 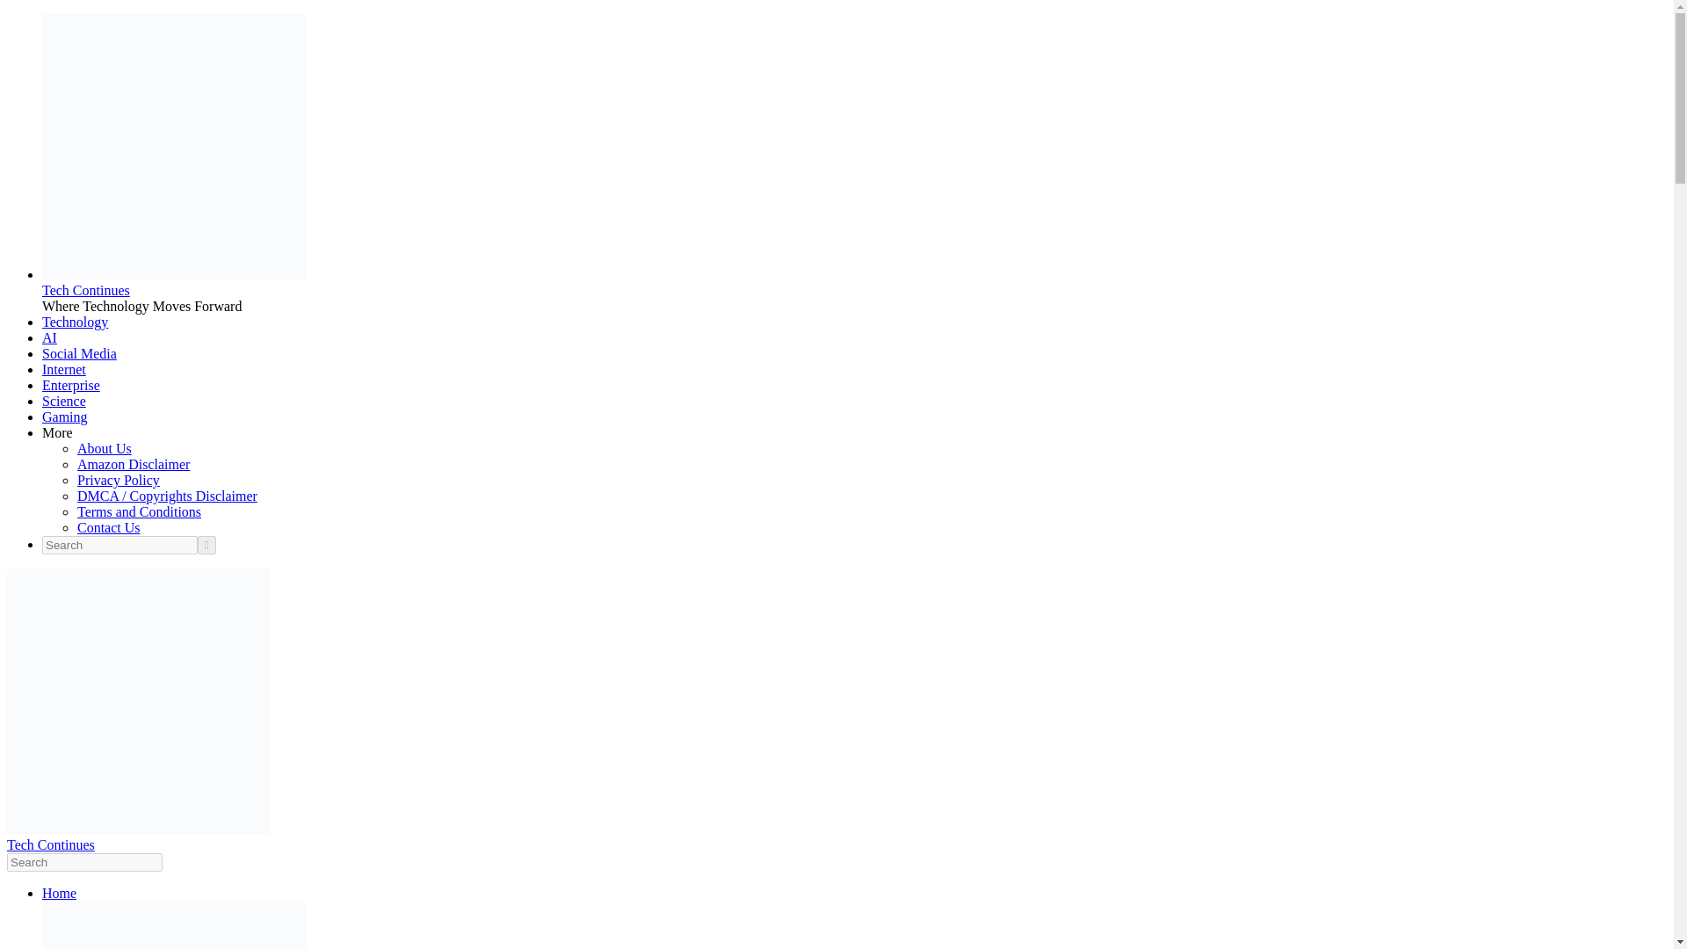 I want to click on Tech Continues, so click(x=86, y=290).